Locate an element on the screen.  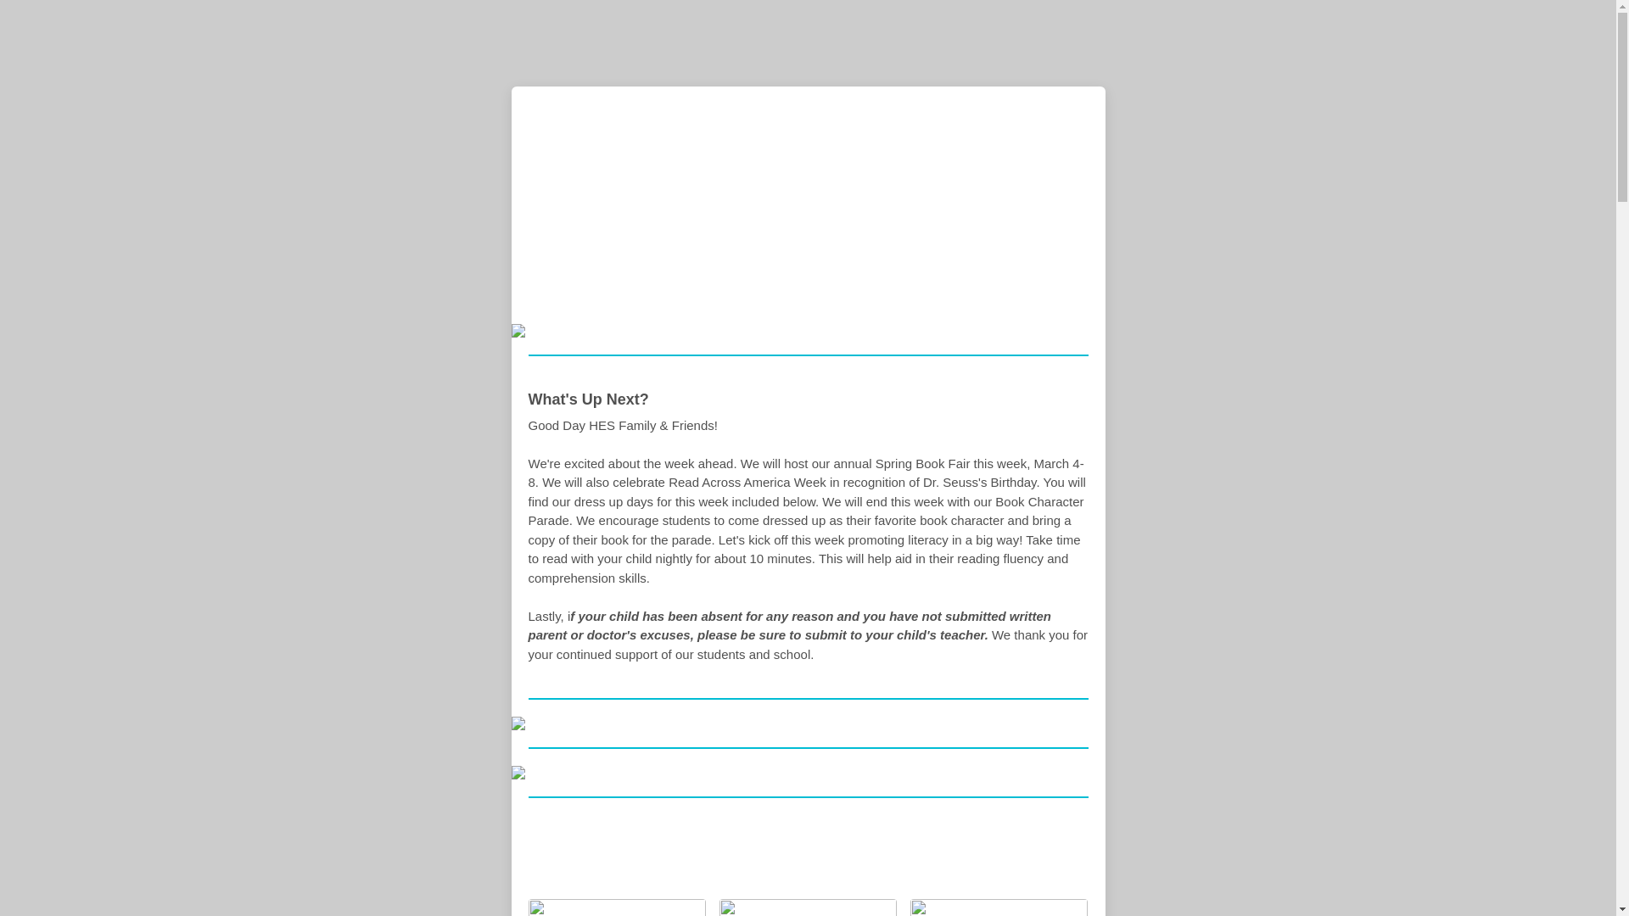
A is located at coordinates (627, 852).